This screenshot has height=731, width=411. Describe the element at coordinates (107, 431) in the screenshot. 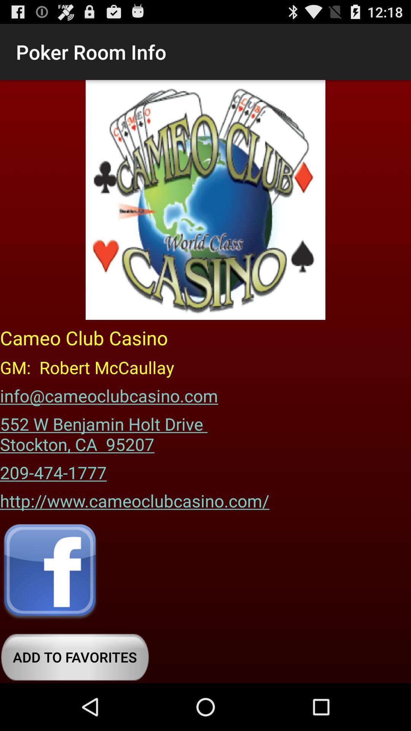

I see `select the item below the info@cameoclubcasino.com icon` at that location.